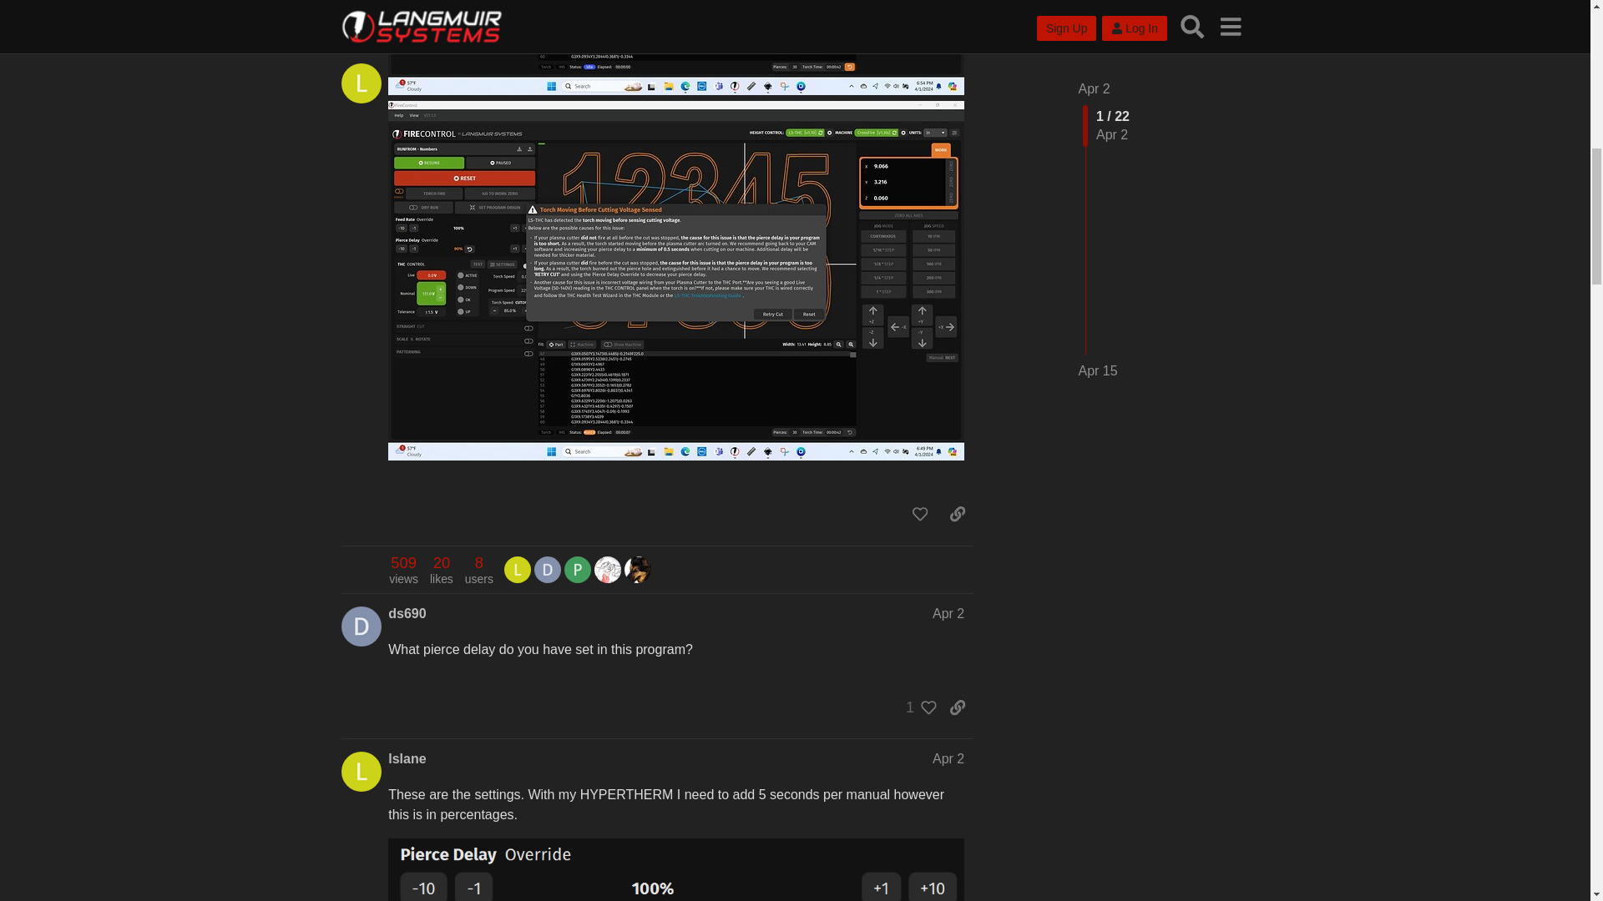  Describe the element at coordinates (407, 612) in the screenshot. I see `ds690` at that location.